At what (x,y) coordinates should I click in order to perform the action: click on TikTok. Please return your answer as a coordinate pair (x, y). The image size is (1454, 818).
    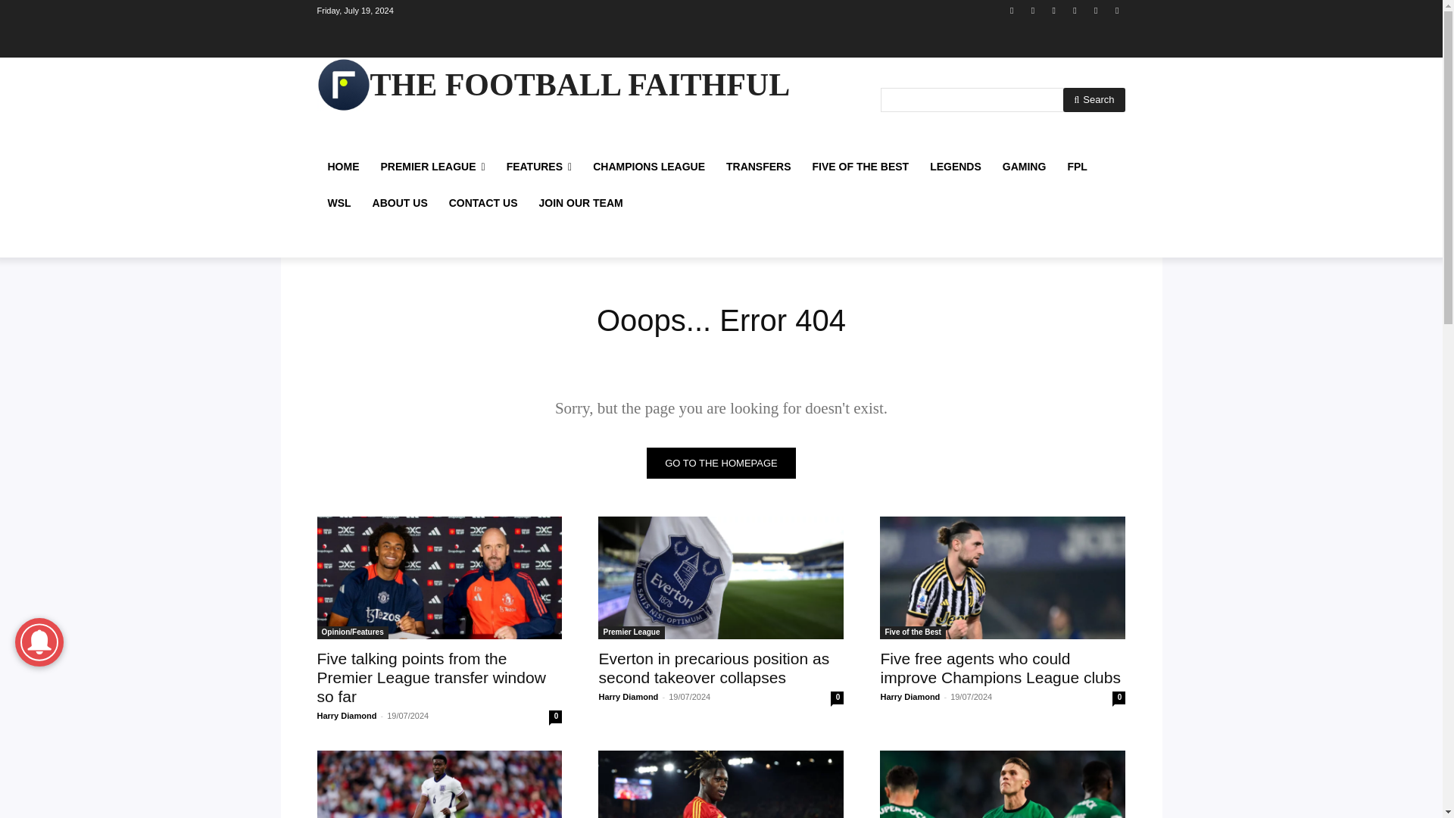
    Looking at the image, I should click on (1074, 10).